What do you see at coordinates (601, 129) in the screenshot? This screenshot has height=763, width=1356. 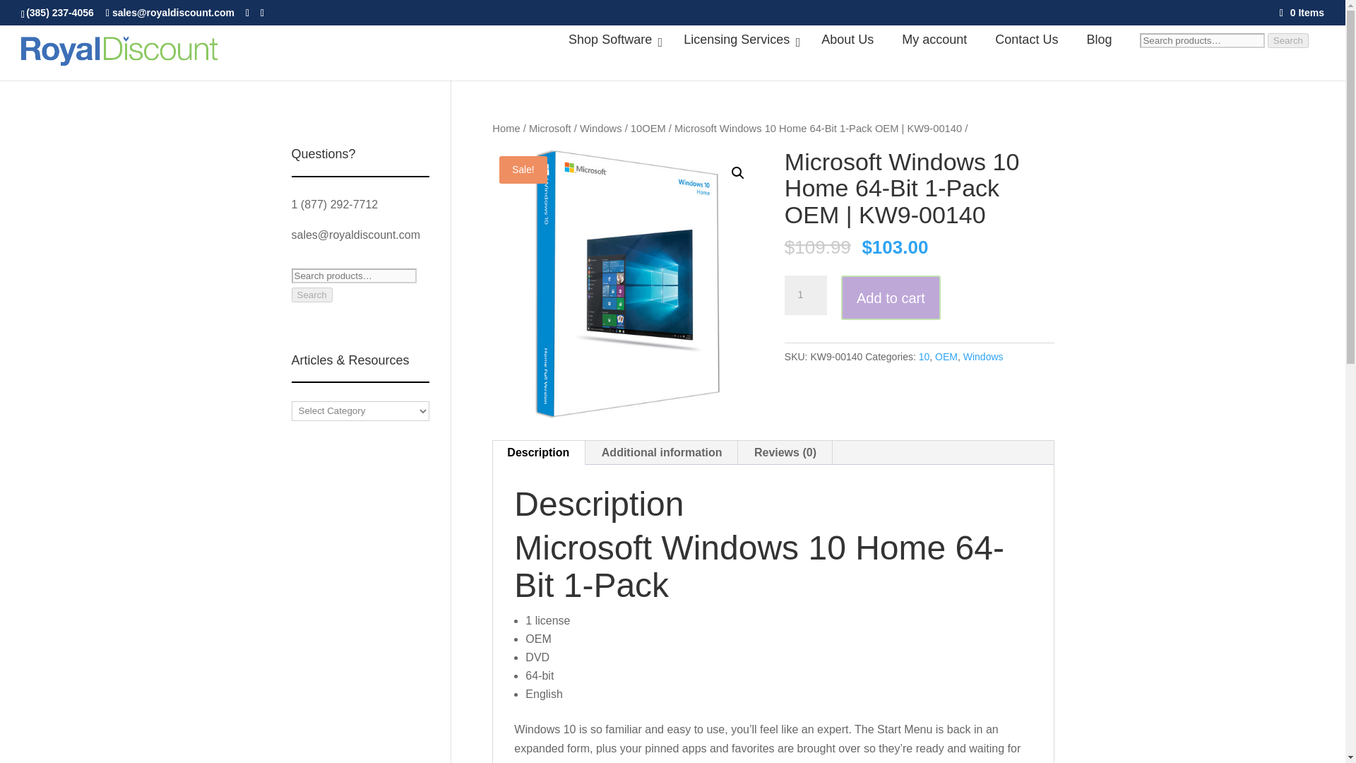 I see `Windows` at bounding box center [601, 129].